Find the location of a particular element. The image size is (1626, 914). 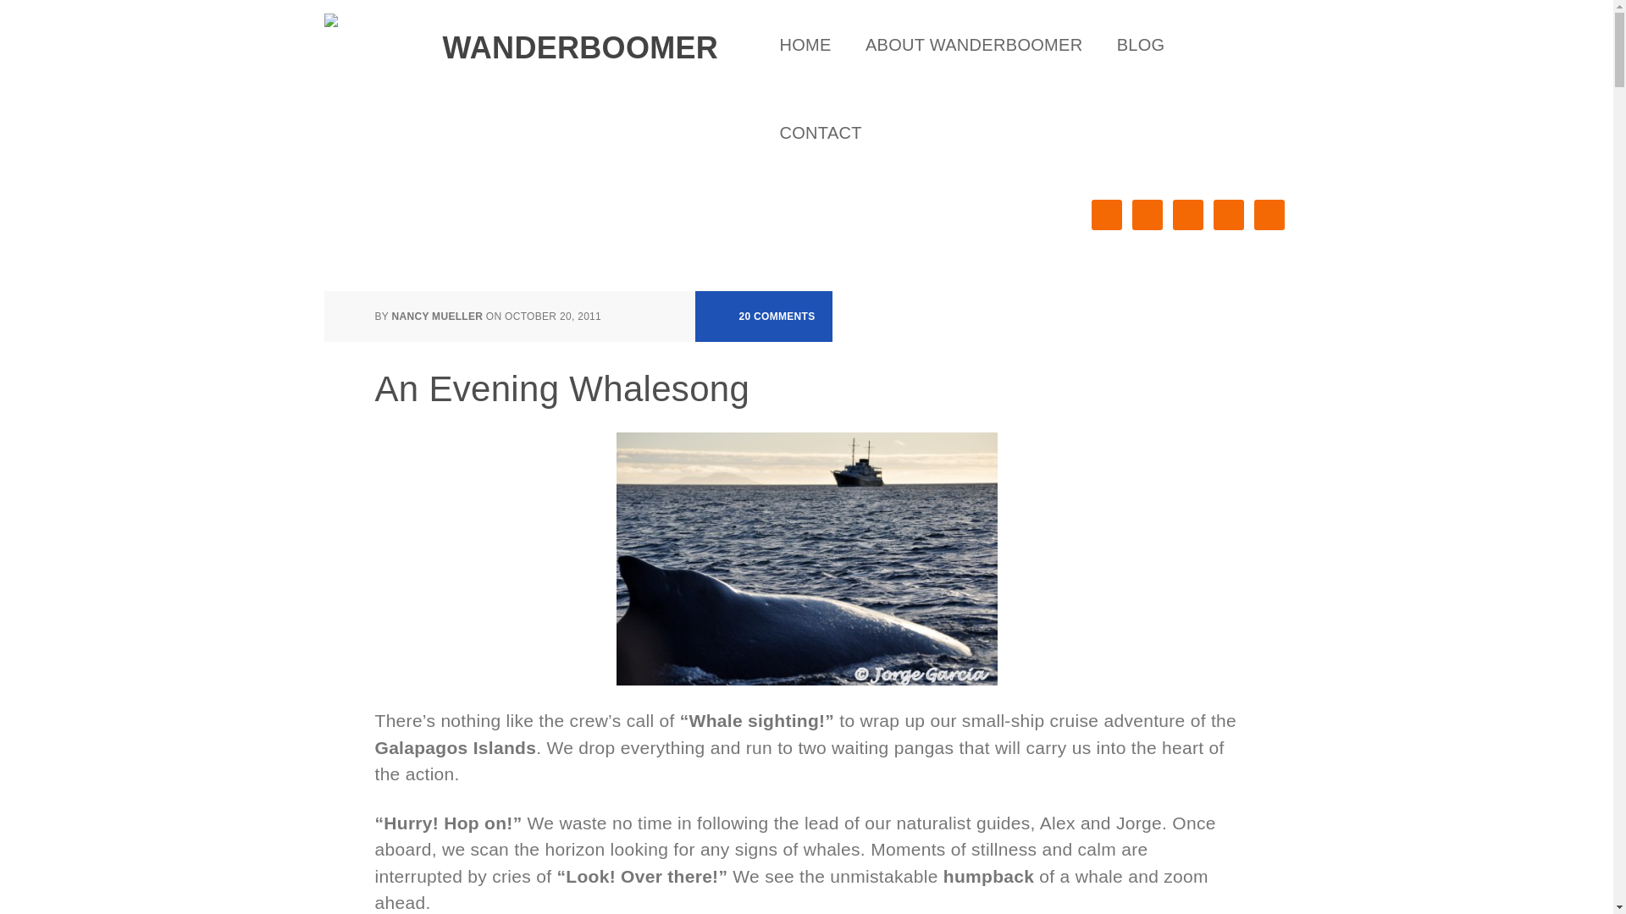

NANCY MUELLER is located at coordinates (437, 317).